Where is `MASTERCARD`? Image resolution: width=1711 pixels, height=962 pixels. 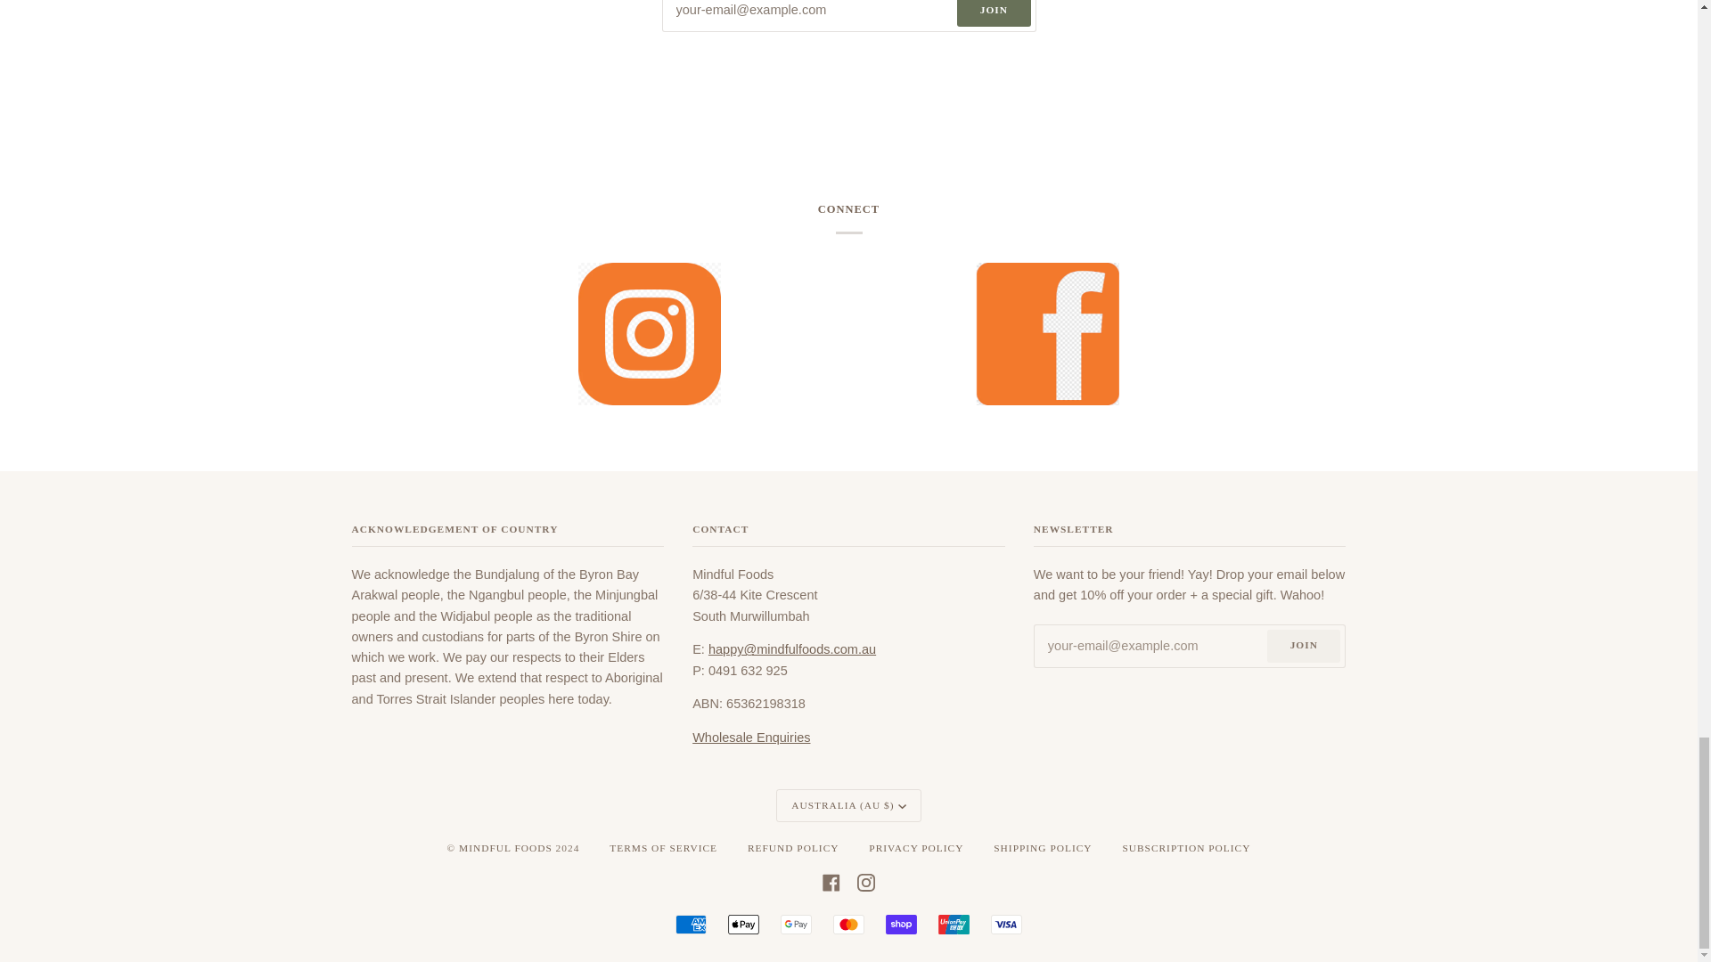
MASTERCARD is located at coordinates (848, 925).